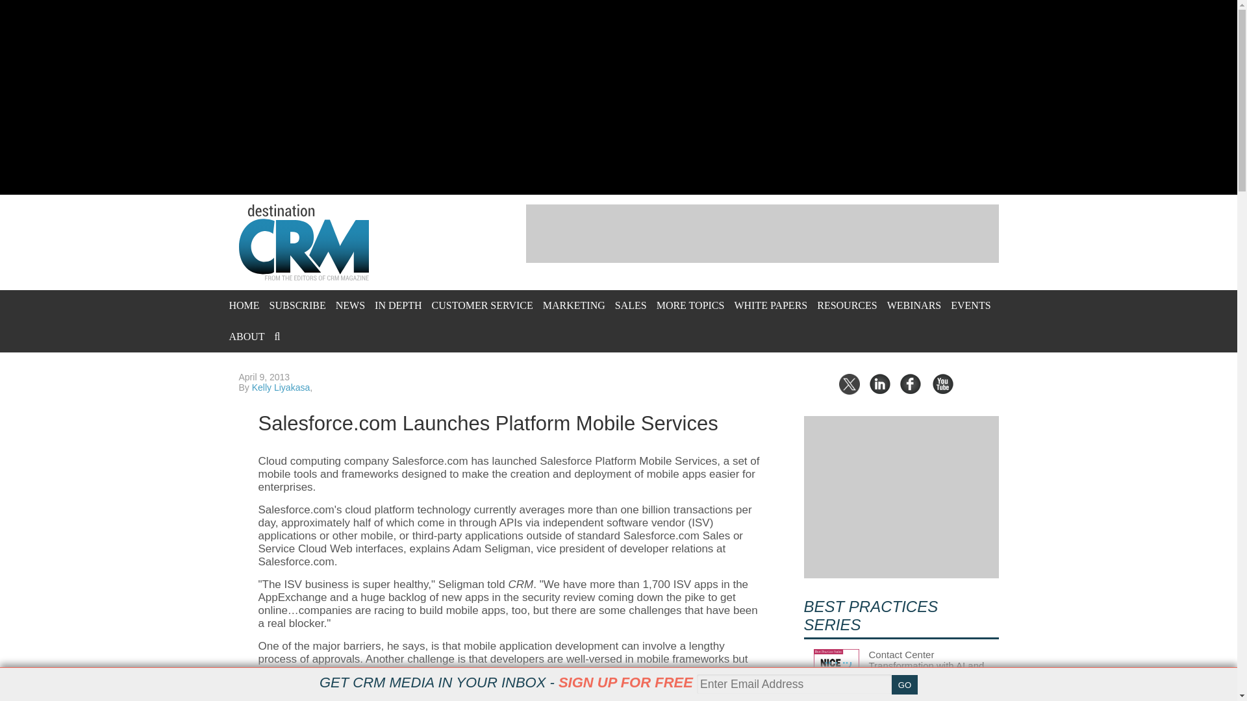 The width and height of the screenshot is (1247, 701). I want to click on MARKETING, so click(573, 305).